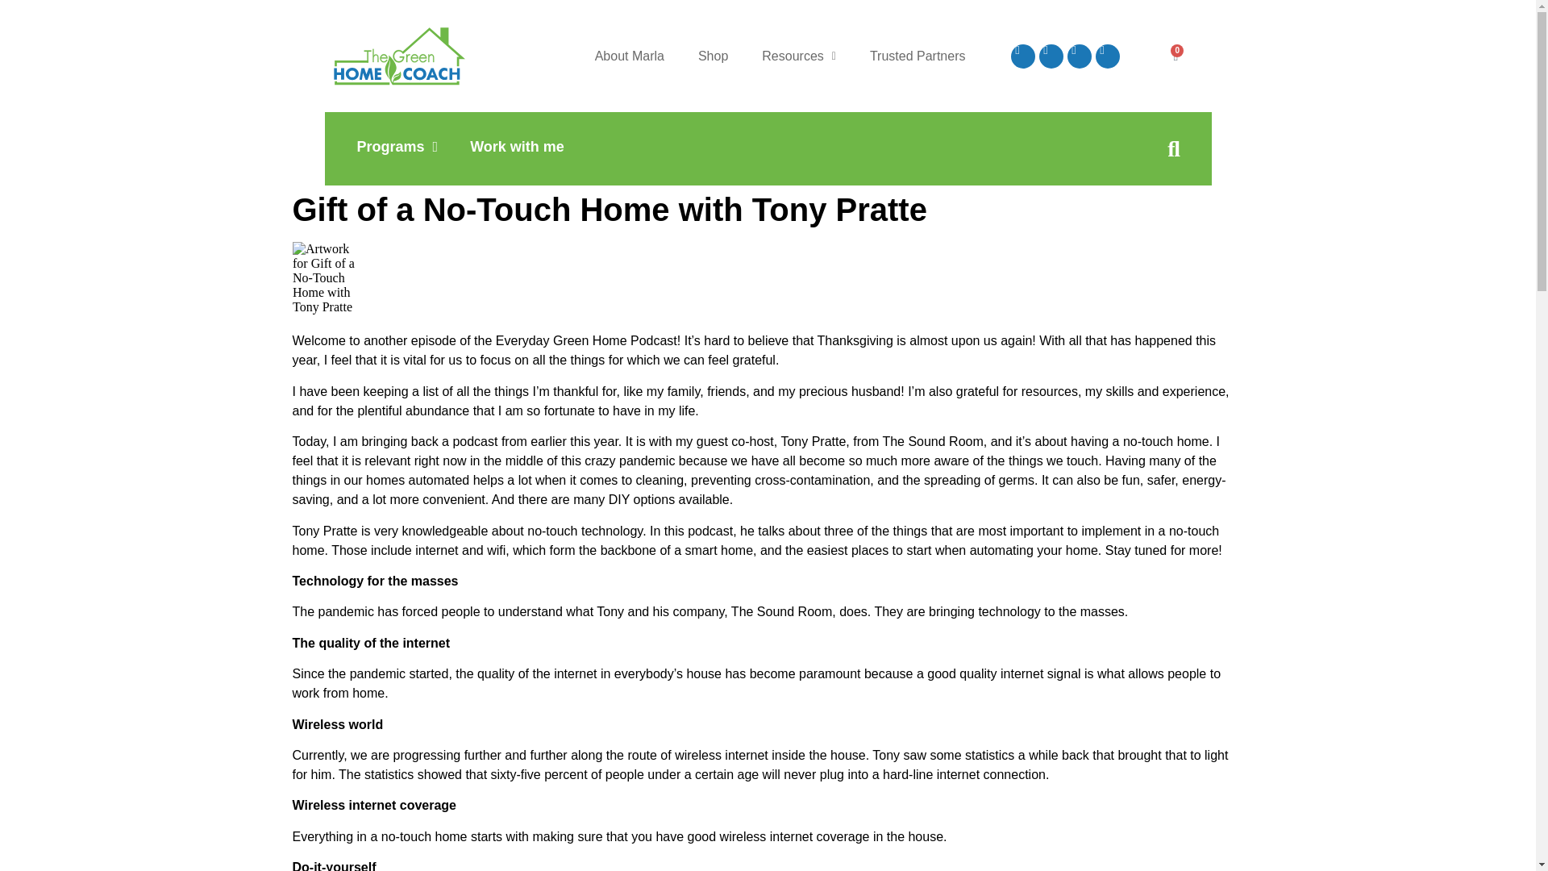  What do you see at coordinates (1175, 56) in the screenshot?
I see `0` at bounding box center [1175, 56].